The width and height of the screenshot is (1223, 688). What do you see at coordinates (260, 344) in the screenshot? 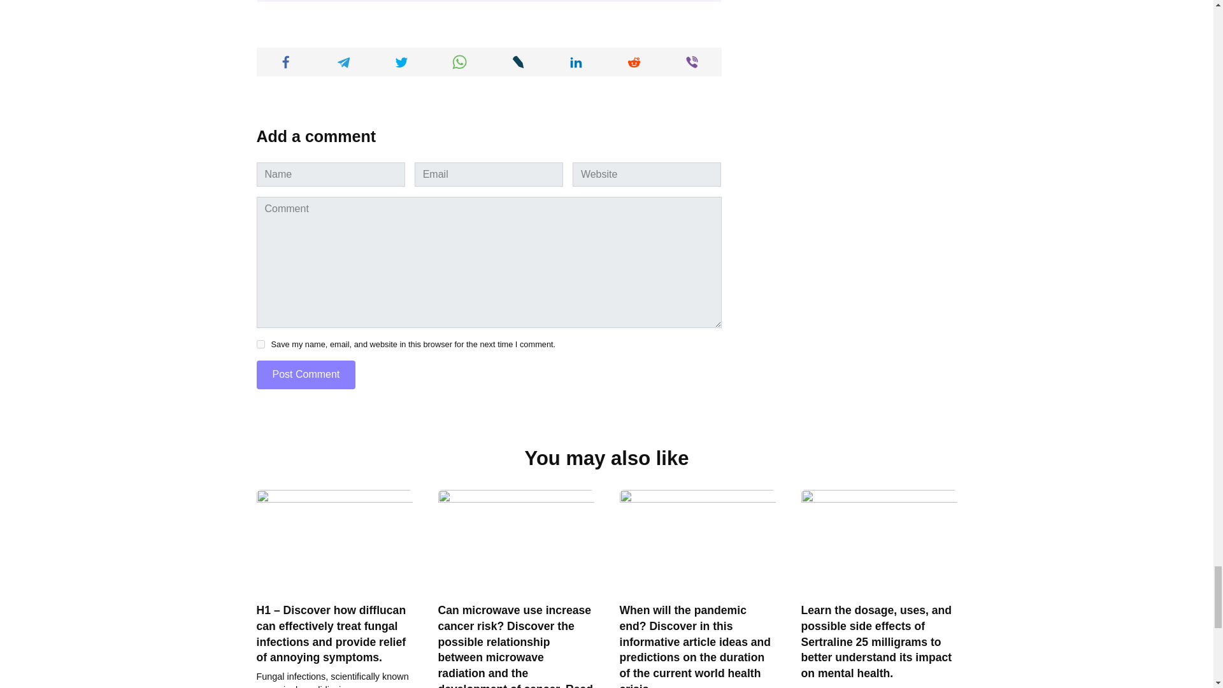
I see `yes` at bounding box center [260, 344].